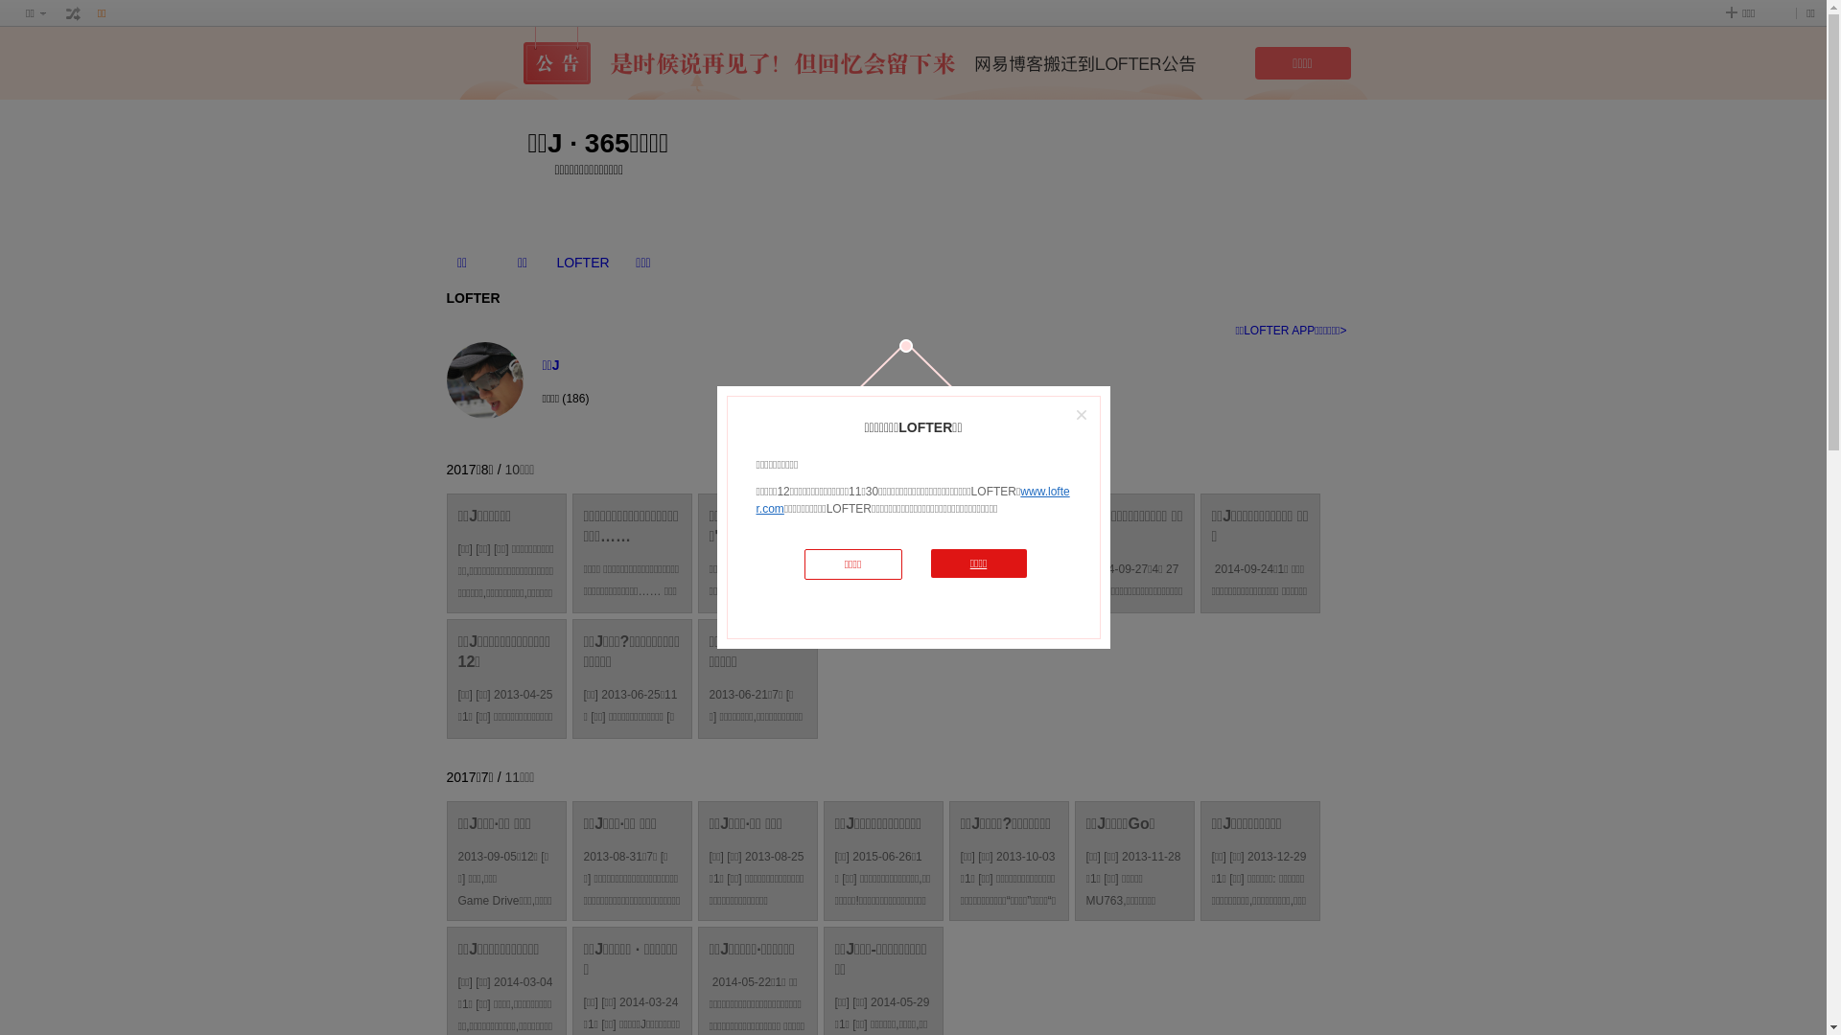  Describe the element at coordinates (583, 263) in the screenshot. I see `LOFTER` at that location.